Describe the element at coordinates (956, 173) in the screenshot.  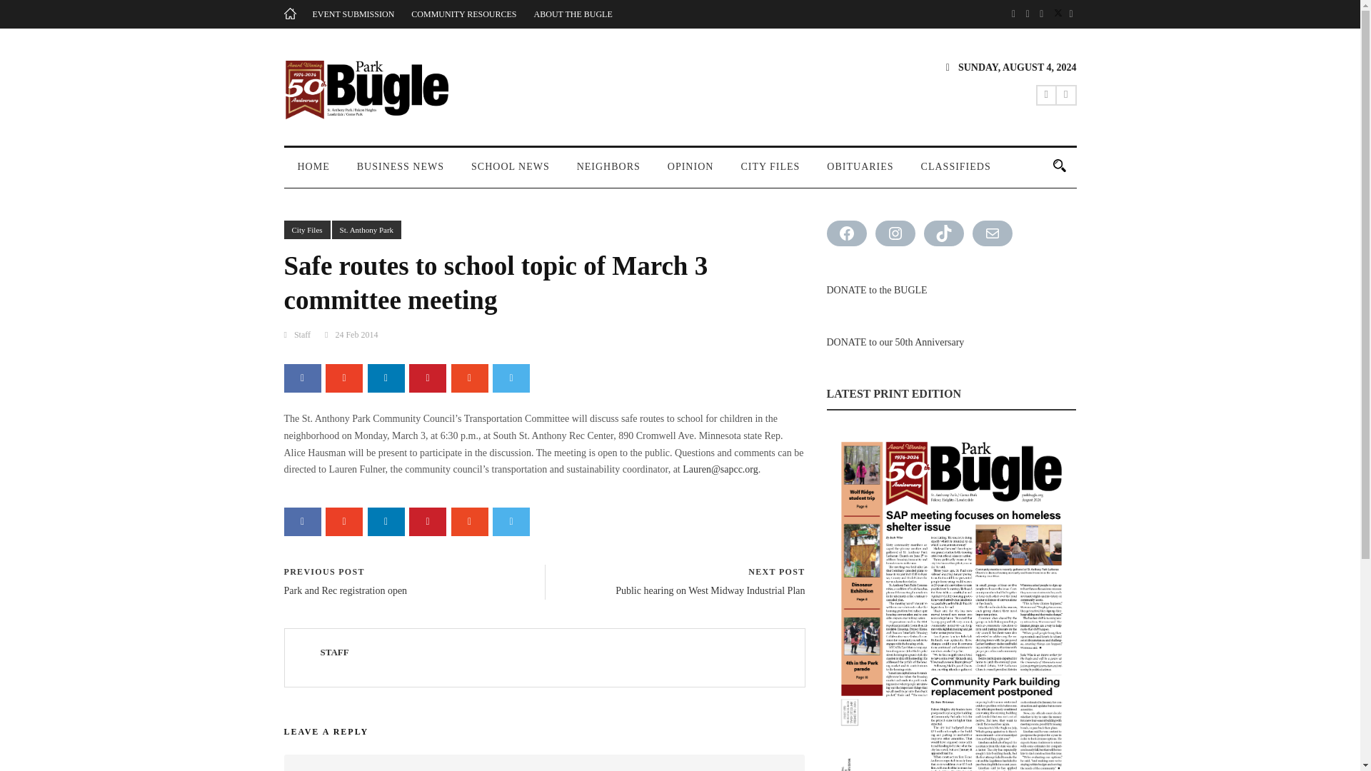
I see `CLASSIFIEDS` at that location.